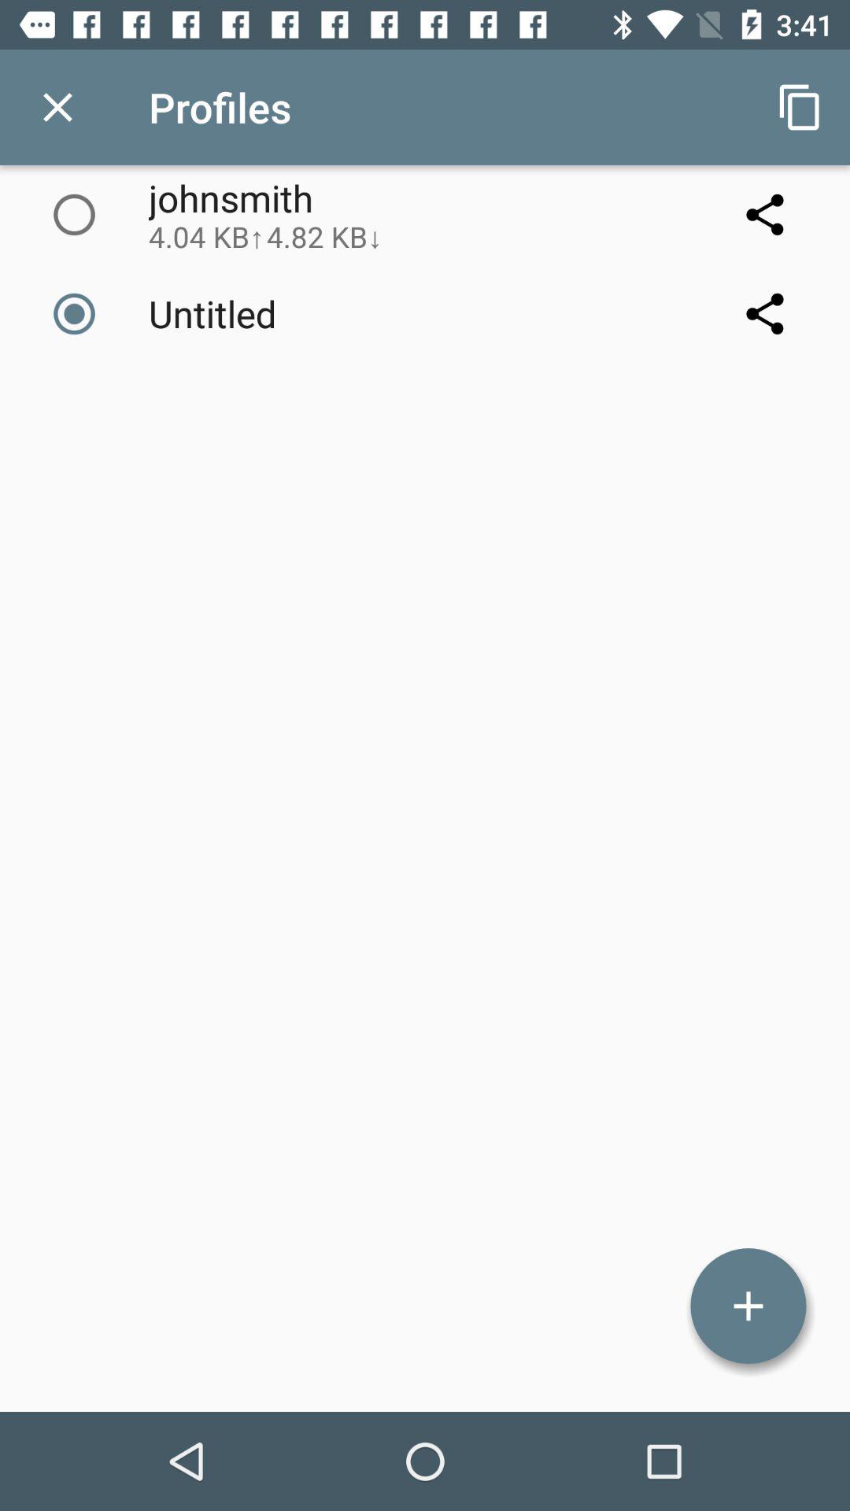  I want to click on advertisement, so click(748, 1306).